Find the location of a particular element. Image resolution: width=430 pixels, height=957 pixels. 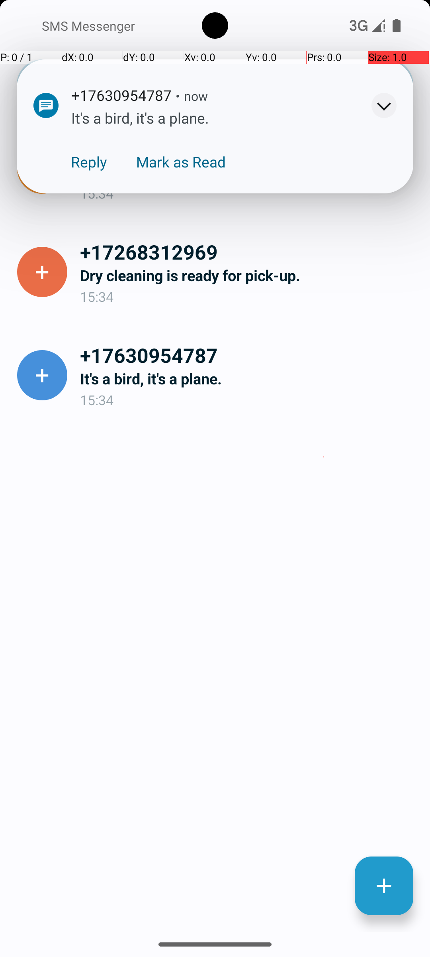

now is located at coordinates (196, 96).